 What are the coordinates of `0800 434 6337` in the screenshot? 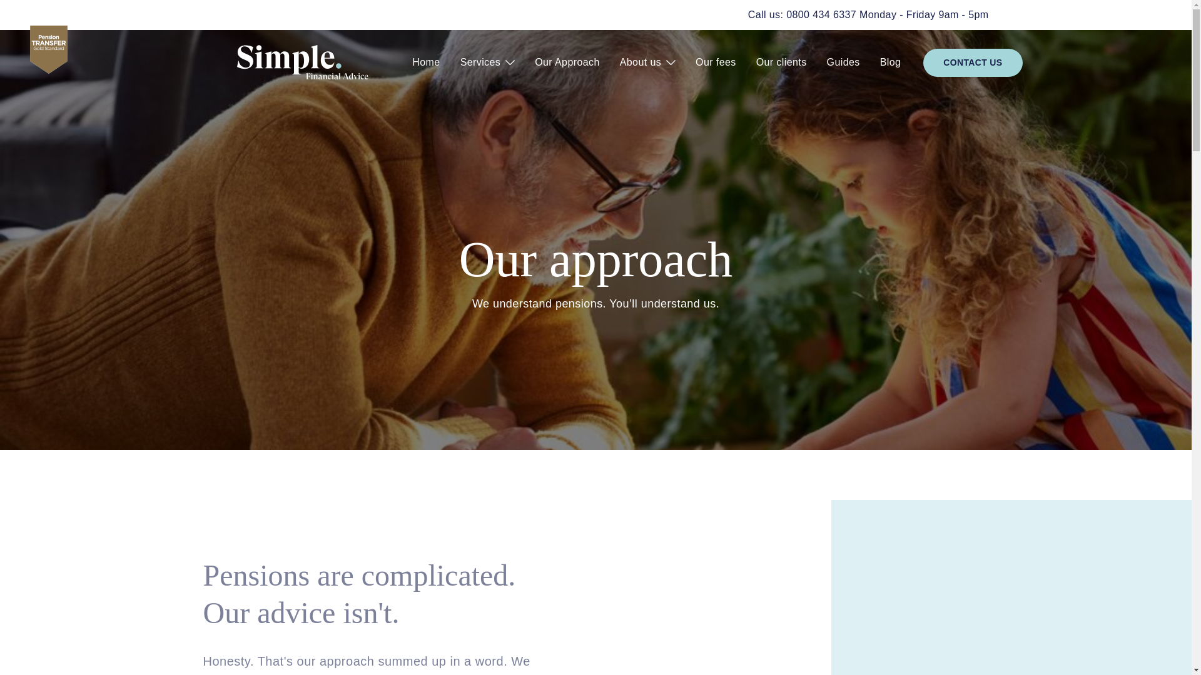 It's located at (821, 15).